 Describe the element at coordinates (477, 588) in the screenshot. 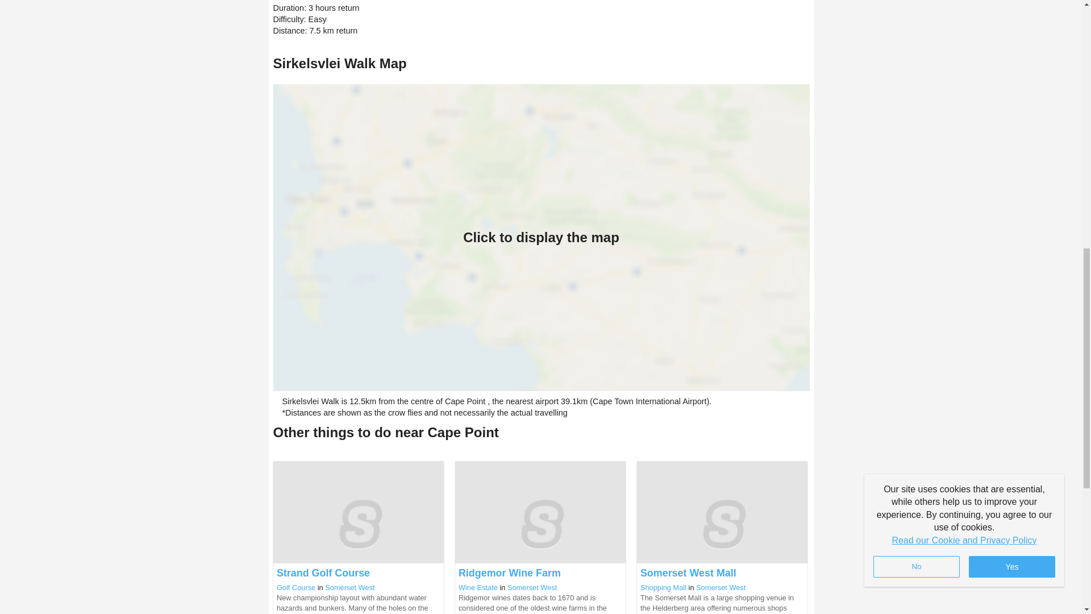

I see `Wine Estate` at that location.